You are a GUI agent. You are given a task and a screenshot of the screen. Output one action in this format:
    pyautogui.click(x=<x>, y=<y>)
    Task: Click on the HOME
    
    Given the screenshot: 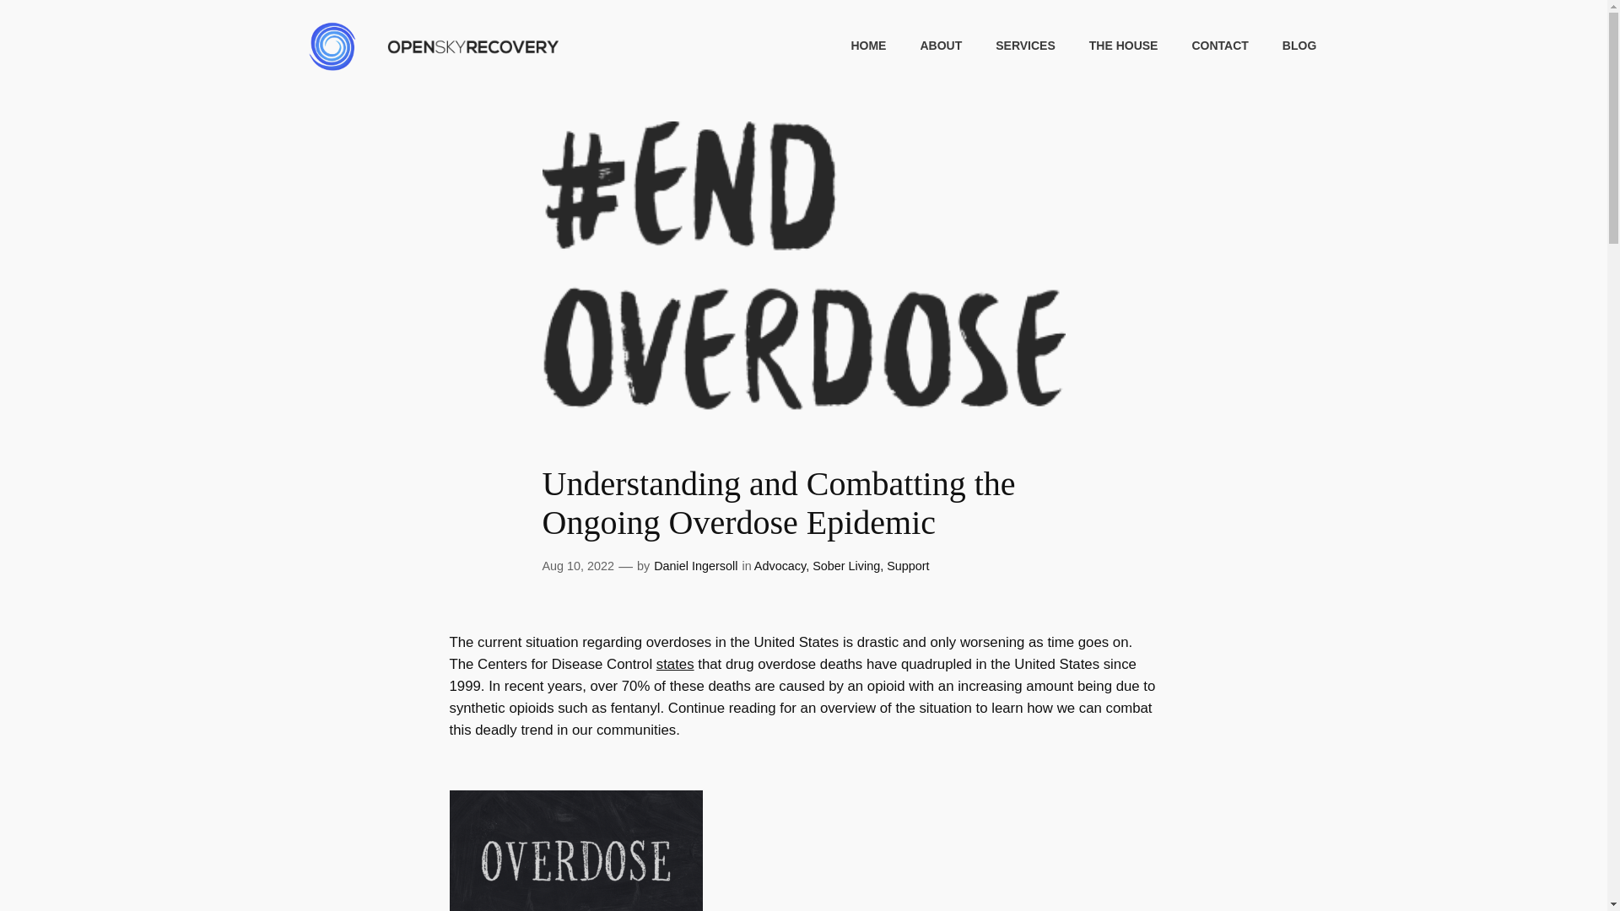 What is the action you would take?
    pyautogui.click(x=868, y=46)
    